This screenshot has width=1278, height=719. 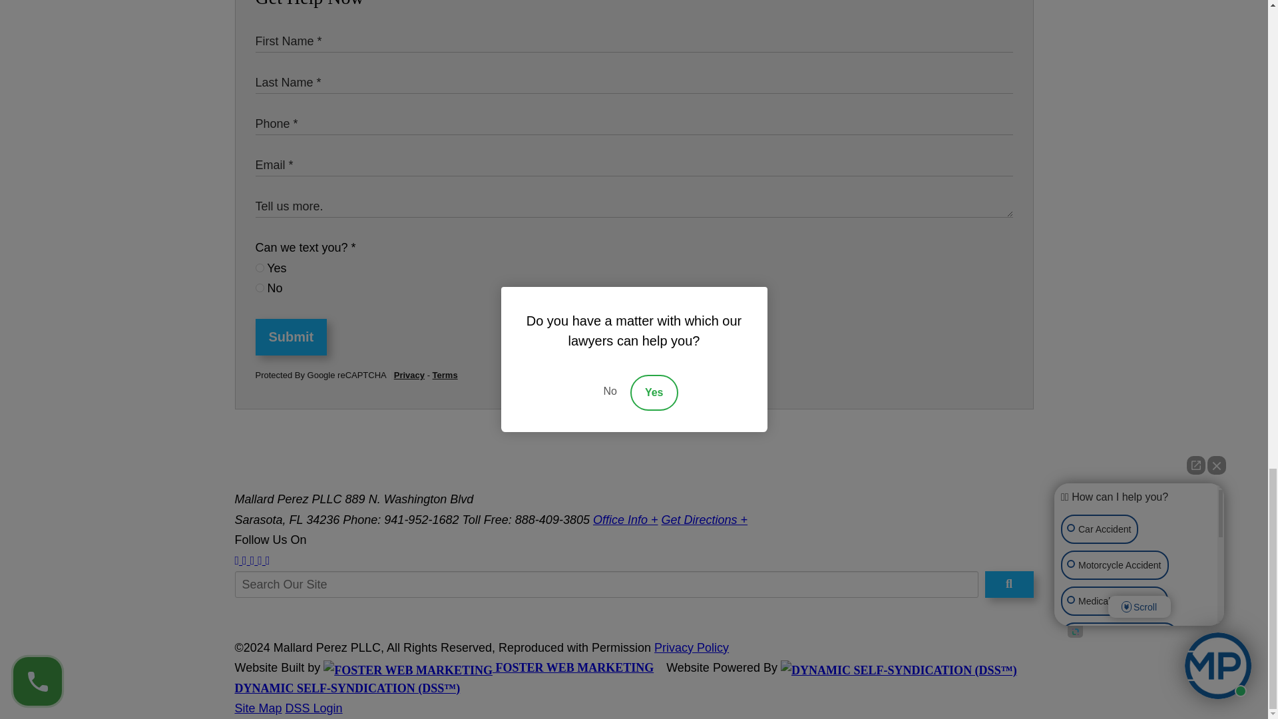 What do you see at coordinates (260, 288) in the screenshot?
I see `No` at bounding box center [260, 288].